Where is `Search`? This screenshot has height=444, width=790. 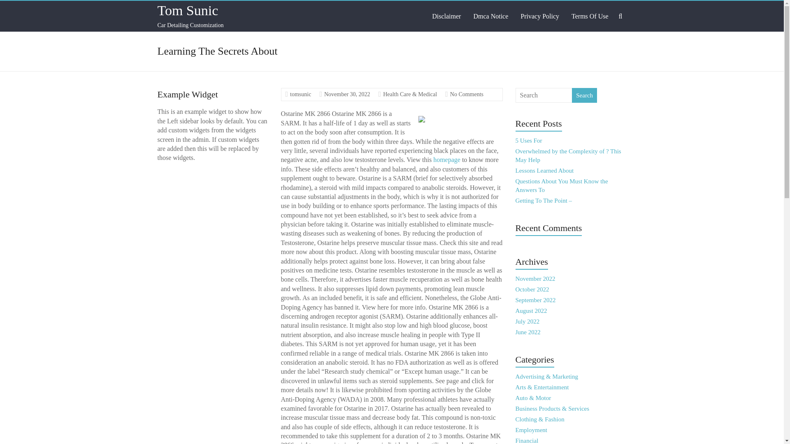 Search is located at coordinates (584, 95).